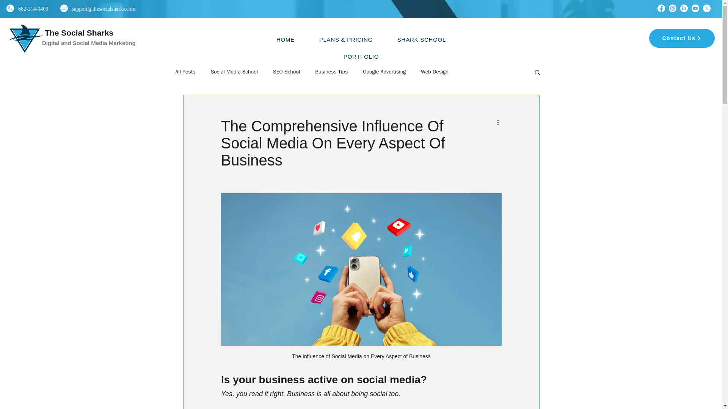 Image resolution: width=728 pixels, height=409 pixels. Describe the element at coordinates (185, 72) in the screenshot. I see `All Posts` at that location.